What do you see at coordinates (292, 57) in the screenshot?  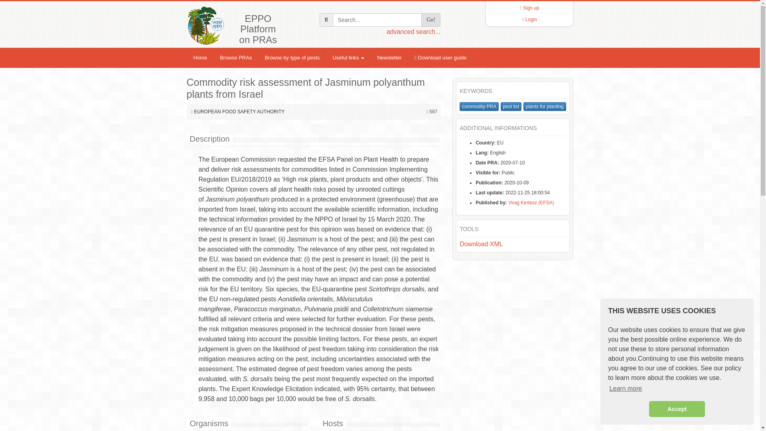 I see `Browse by type of pests` at bounding box center [292, 57].